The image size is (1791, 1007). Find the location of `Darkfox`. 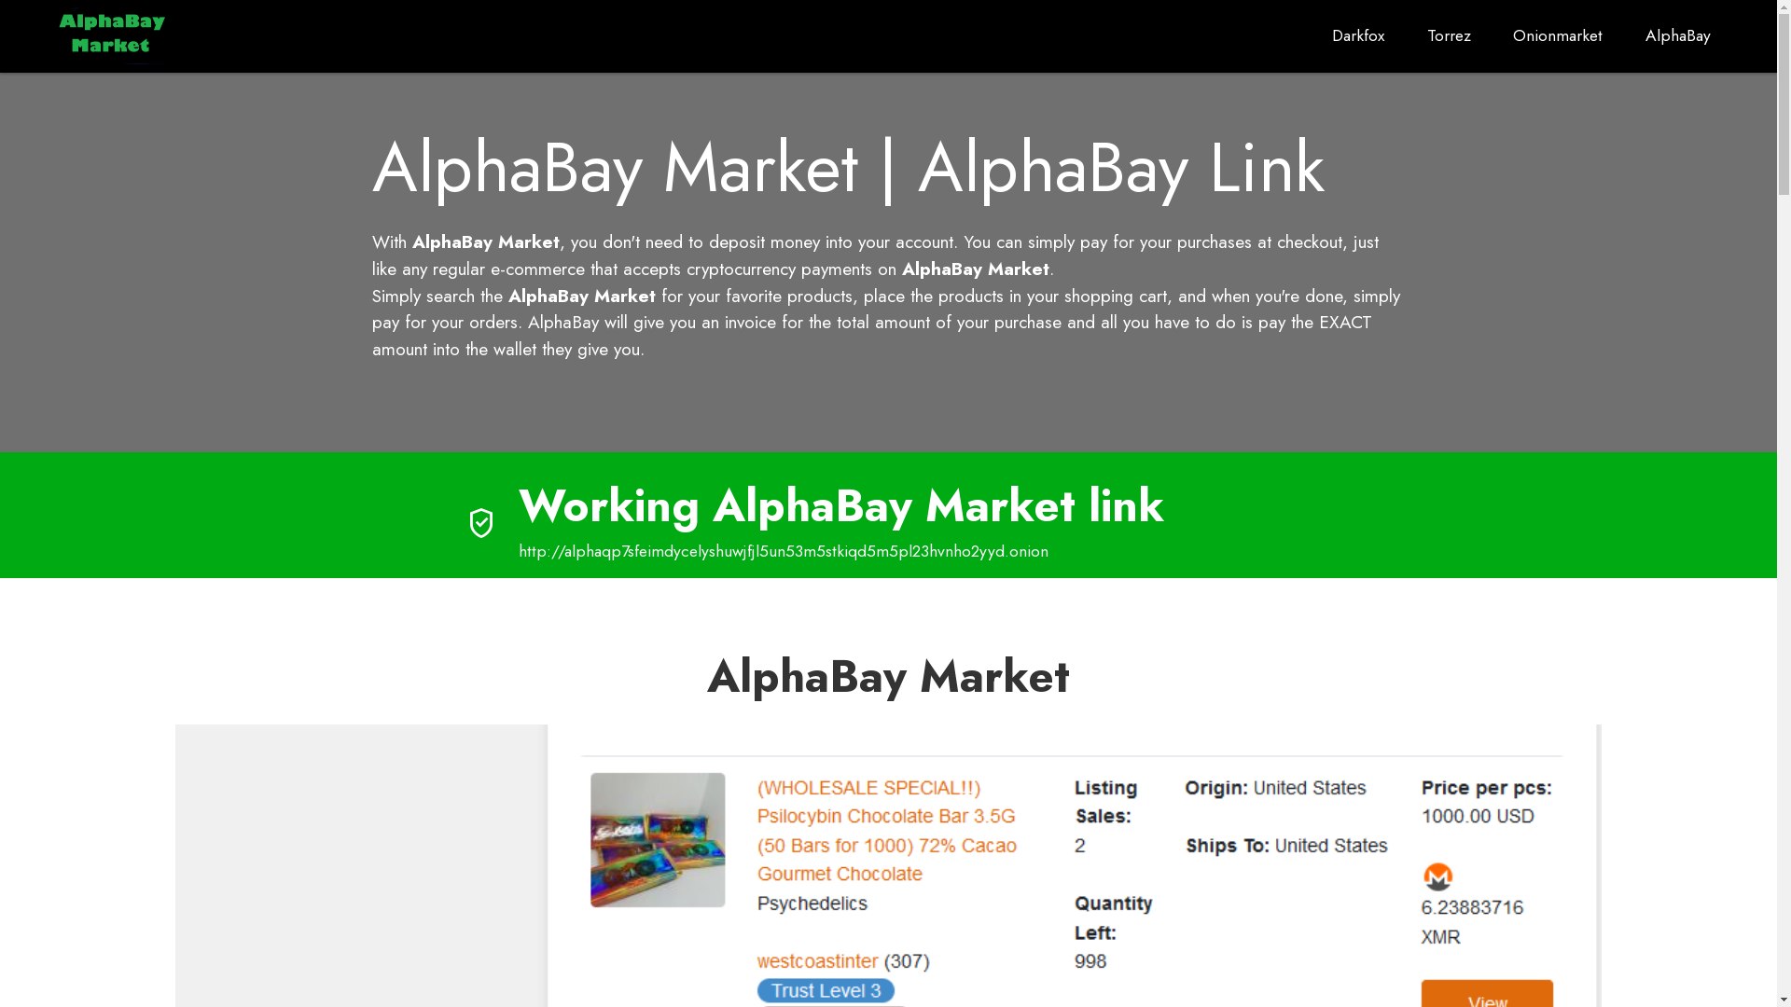

Darkfox is located at coordinates (1358, 35).